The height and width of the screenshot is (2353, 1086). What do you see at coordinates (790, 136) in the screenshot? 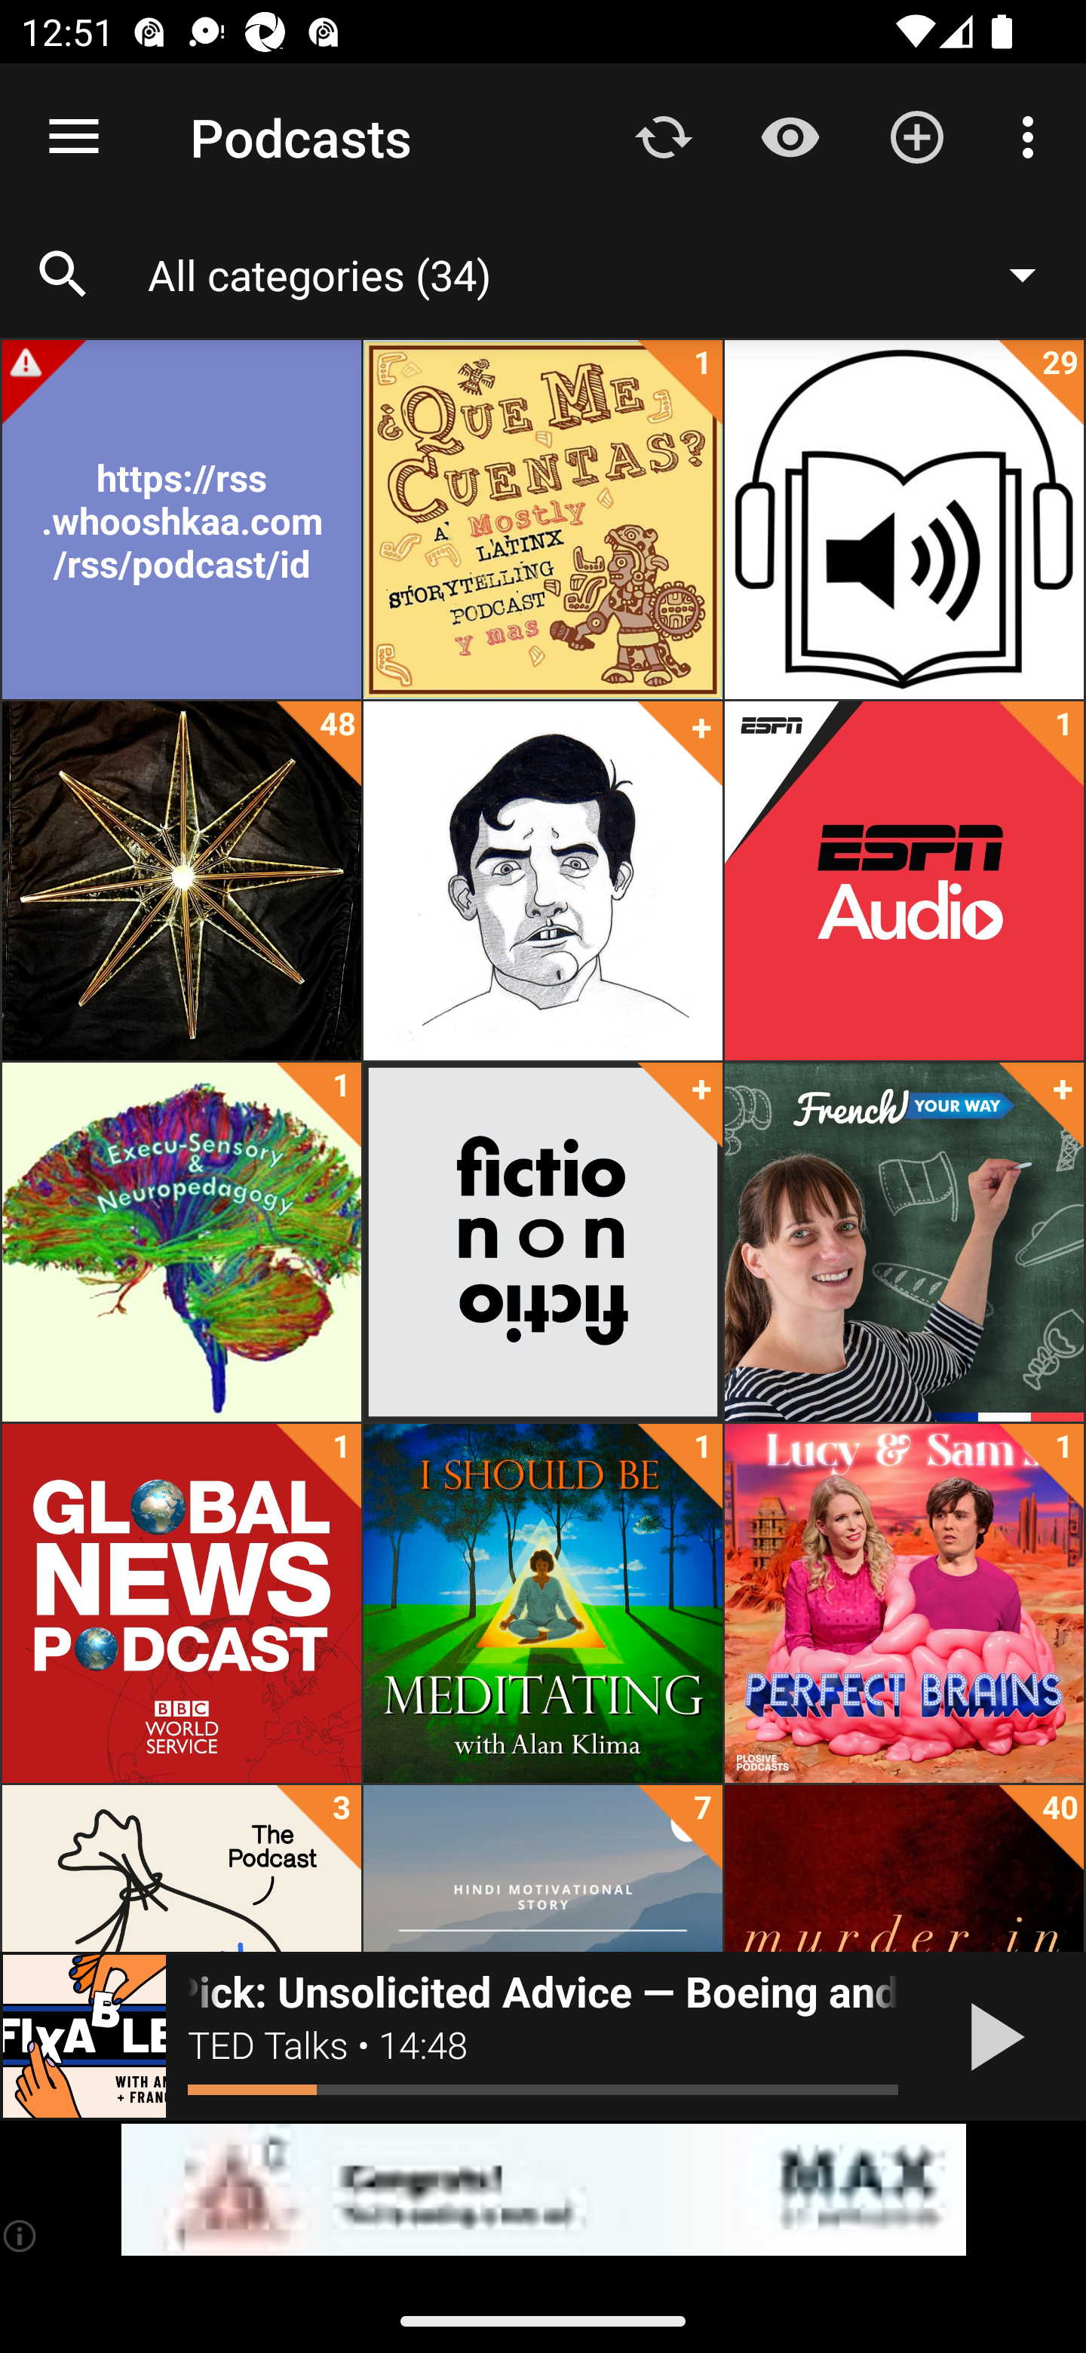
I see `Show / Hide played content` at bounding box center [790, 136].